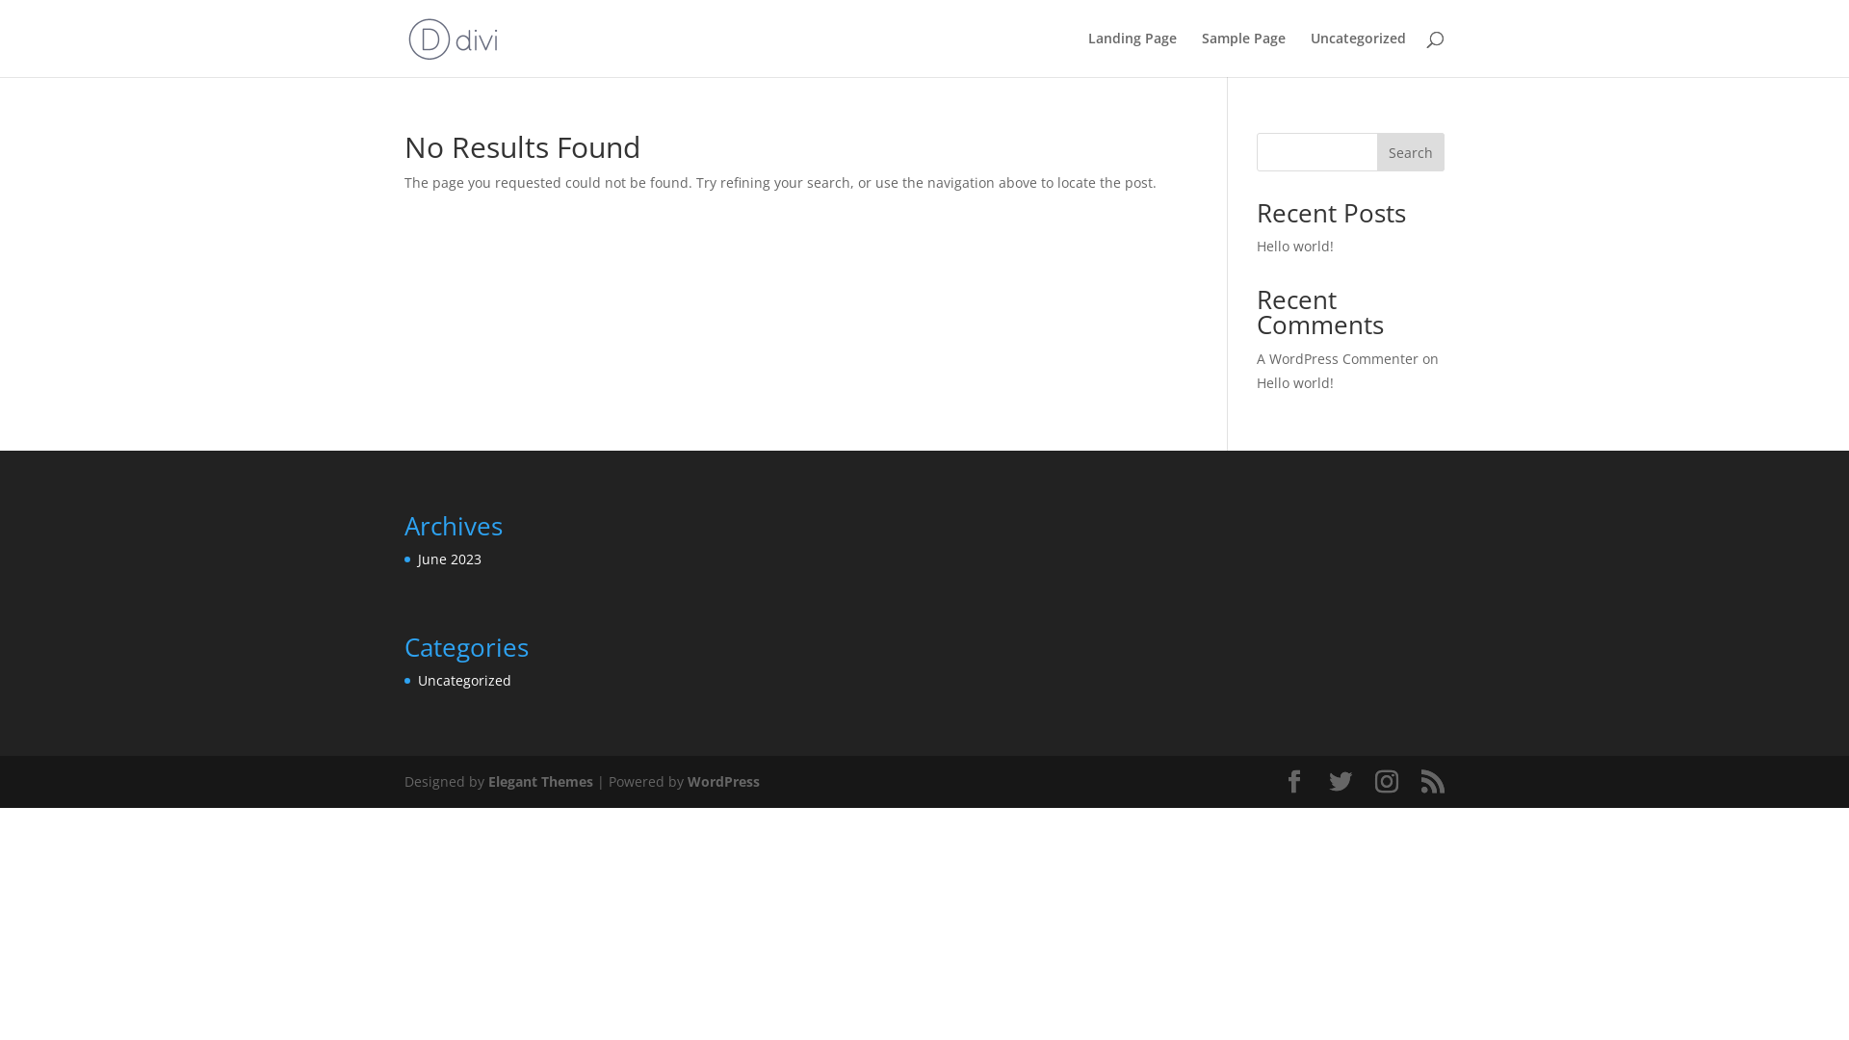 The width and height of the screenshot is (1849, 1040). Describe the element at coordinates (464, 680) in the screenshot. I see `Uncategorized` at that location.